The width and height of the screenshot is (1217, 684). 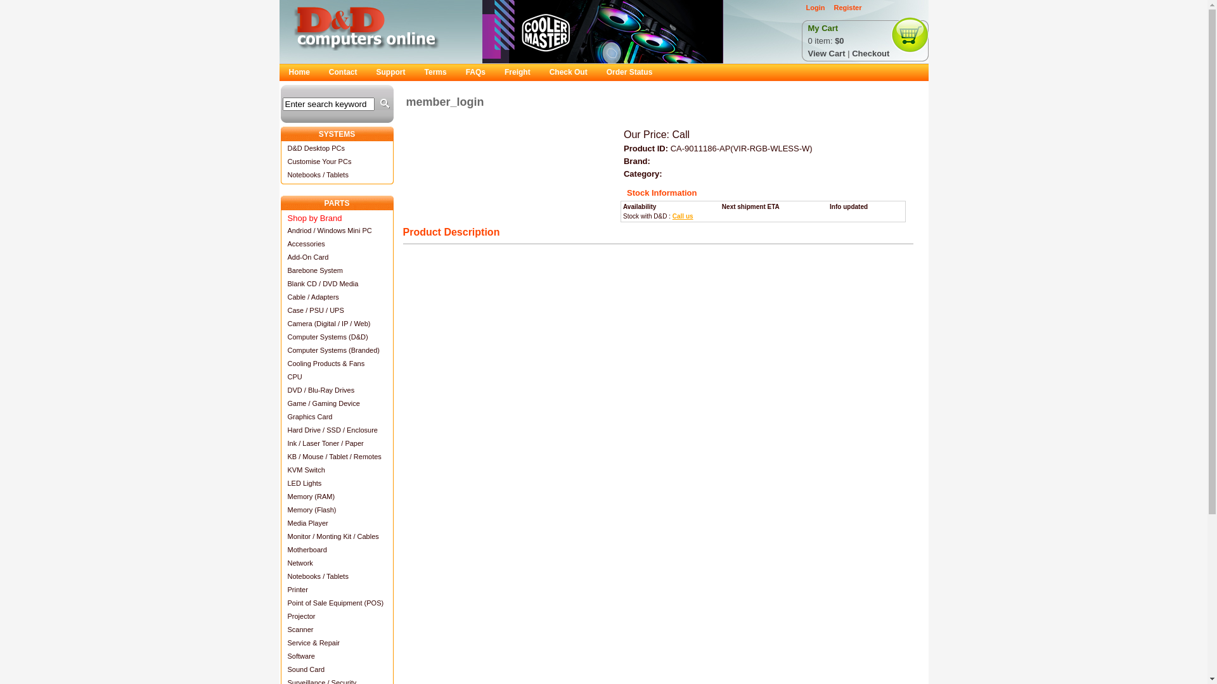 What do you see at coordinates (337, 550) in the screenshot?
I see `Motherboard` at bounding box center [337, 550].